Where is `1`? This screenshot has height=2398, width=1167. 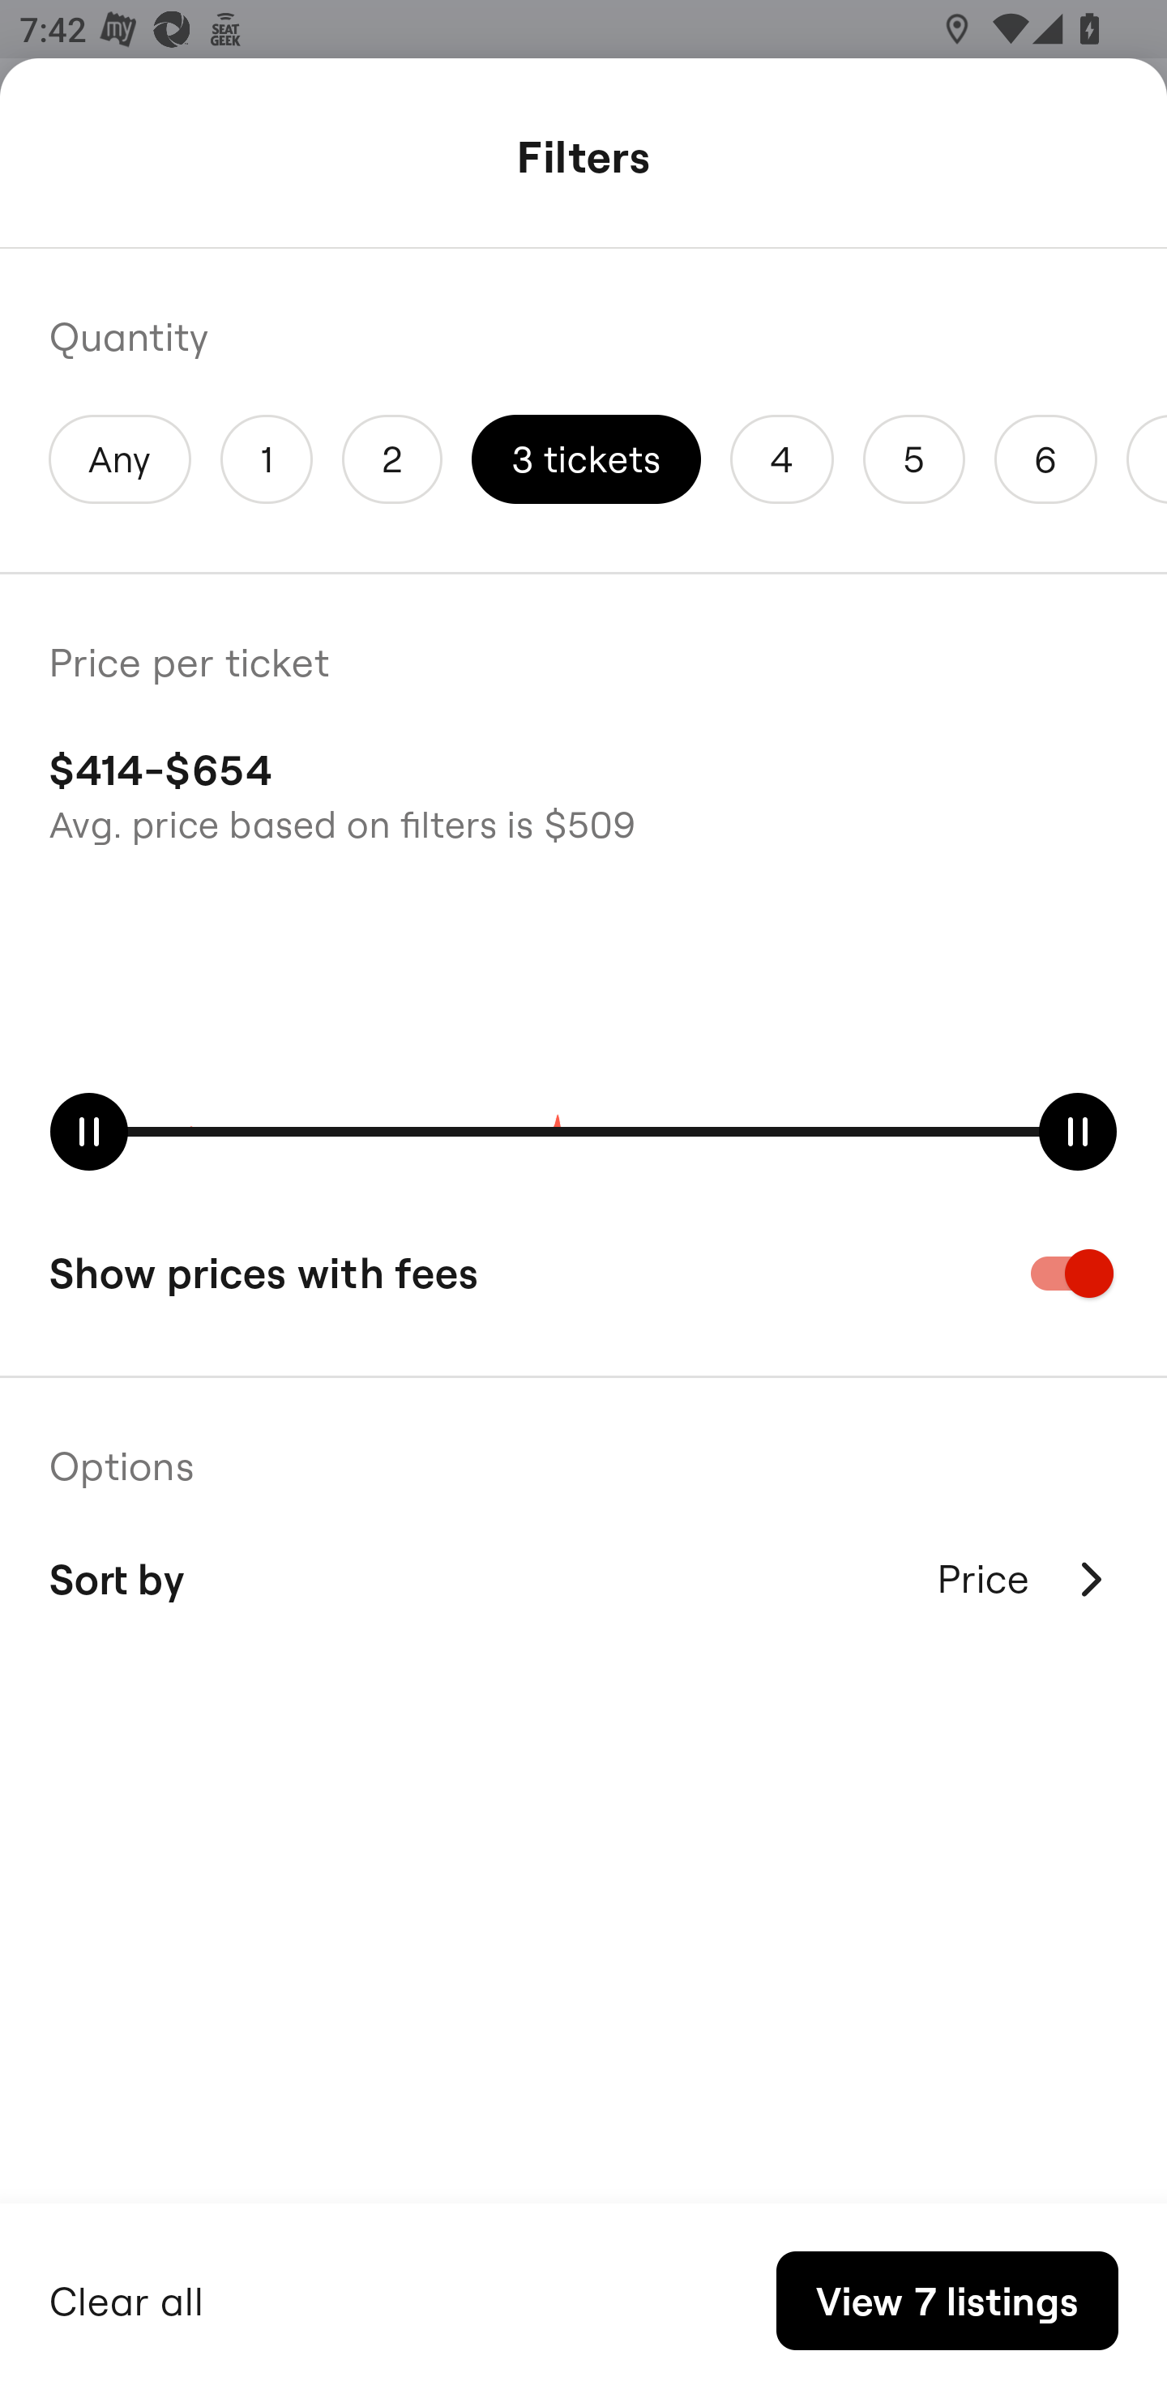
1 is located at coordinates (266, 459).